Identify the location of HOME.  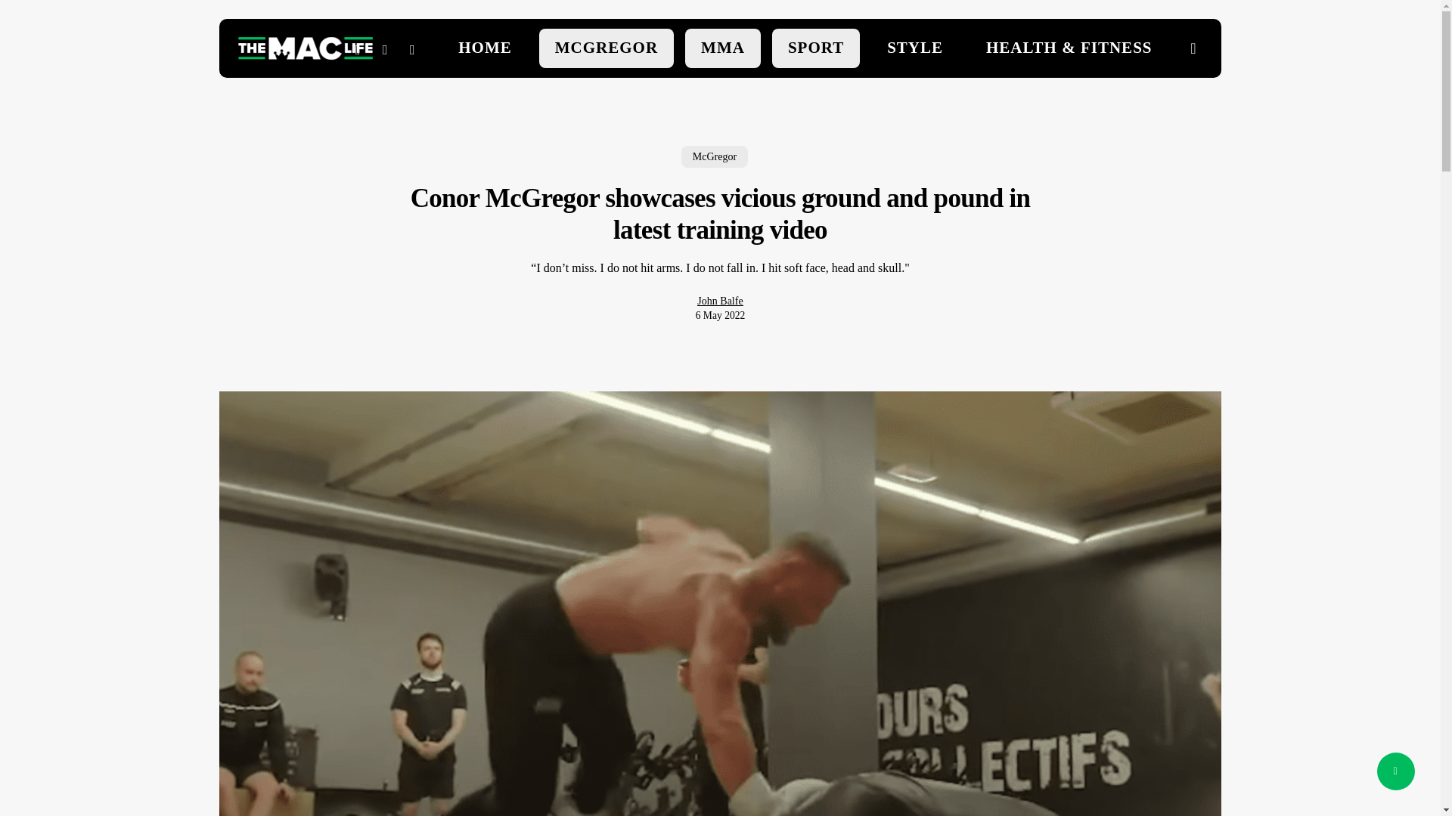
(486, 48).